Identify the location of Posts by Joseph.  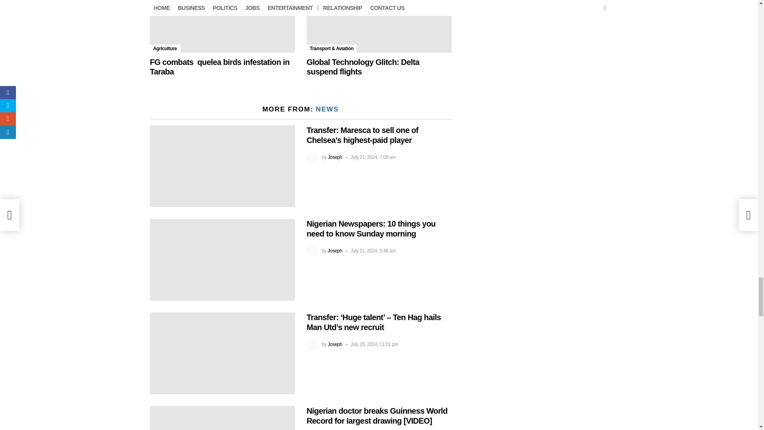
(335, 157).